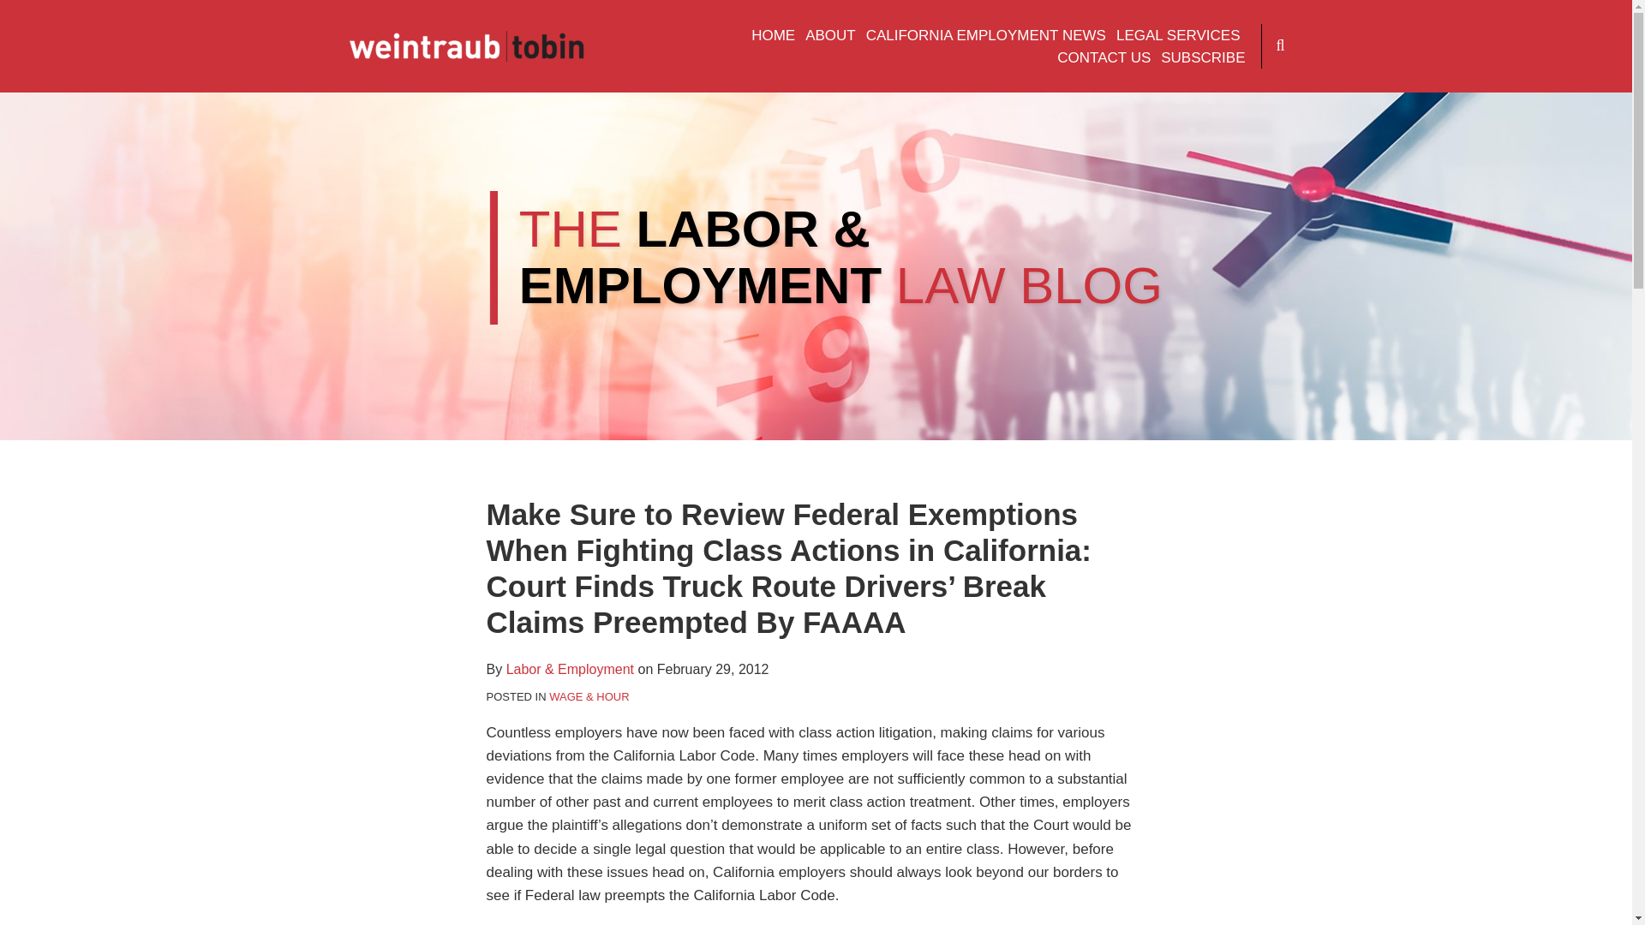 This screenshot has width=1645, height=925. What do you see at coordinates (1178, 36) in the screenshot?
I see `LEGAL SERVICES` at bounding box center [1178, 36].